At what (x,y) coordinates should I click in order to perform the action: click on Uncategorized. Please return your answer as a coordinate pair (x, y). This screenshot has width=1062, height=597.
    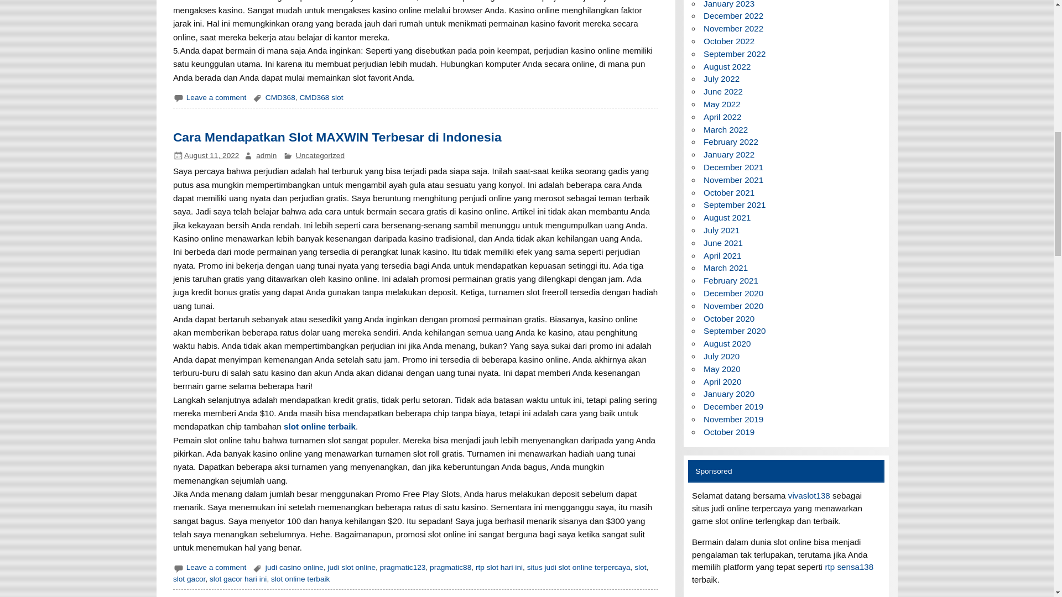
    Looking at the image, I should click on (320, 156).